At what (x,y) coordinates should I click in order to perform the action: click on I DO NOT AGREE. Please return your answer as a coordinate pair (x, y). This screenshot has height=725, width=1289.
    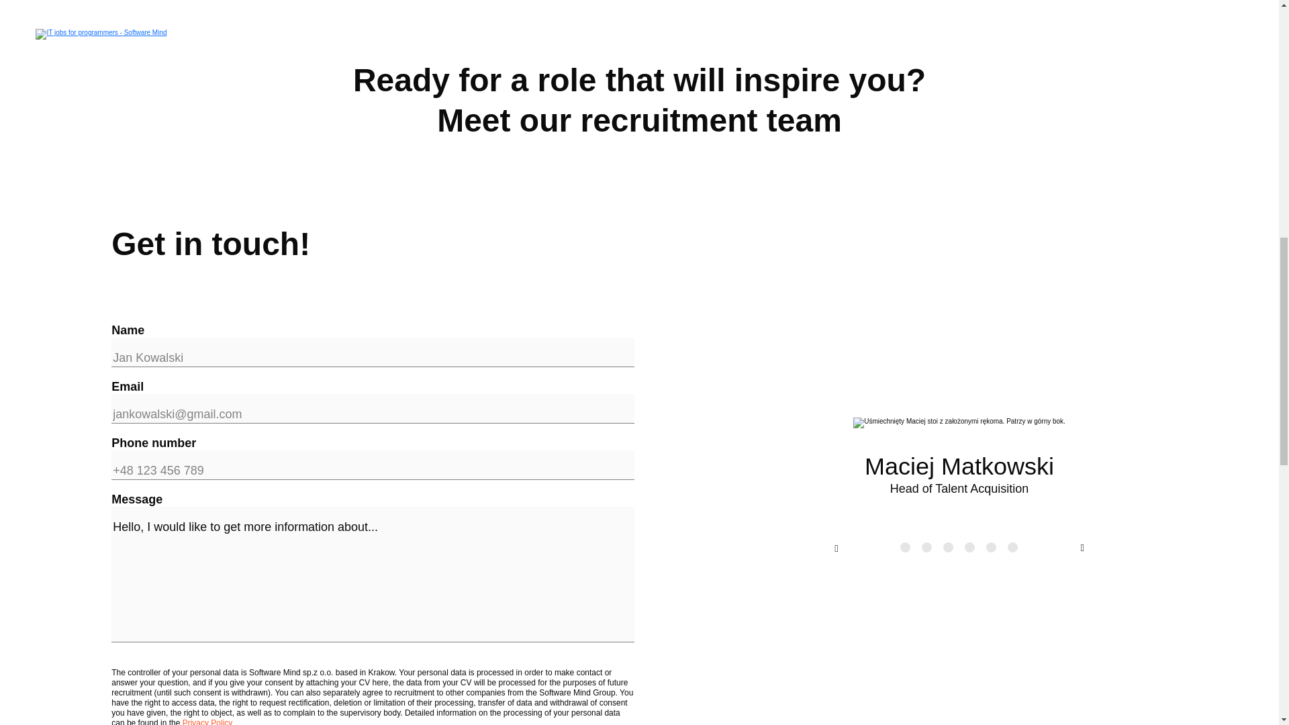
    Looking at the image, I should click on (1067, 161).